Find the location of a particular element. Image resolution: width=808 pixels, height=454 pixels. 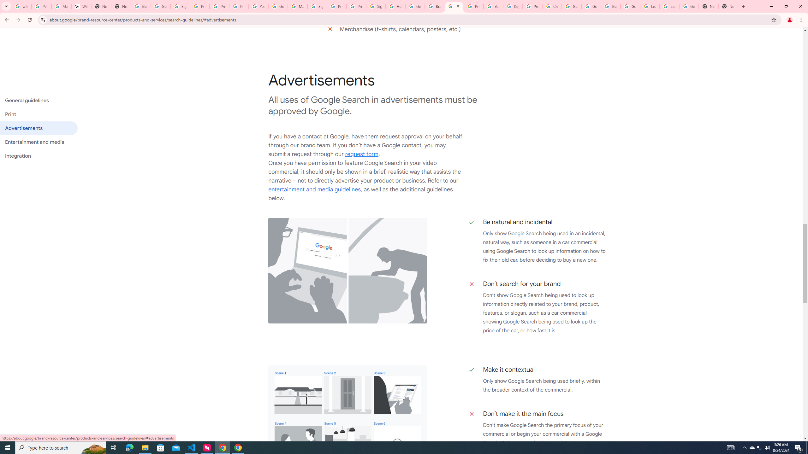

YouTube is located at coordinates (493, 6).